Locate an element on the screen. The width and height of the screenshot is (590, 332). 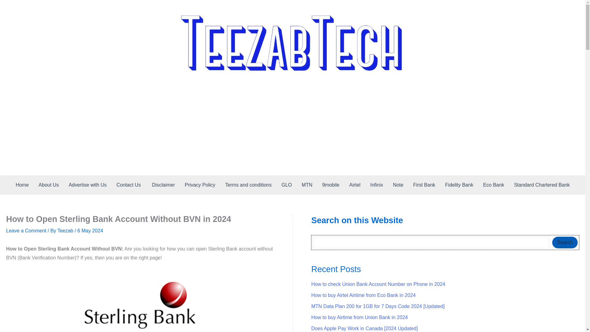
Home is located at coordinates (22, 185).